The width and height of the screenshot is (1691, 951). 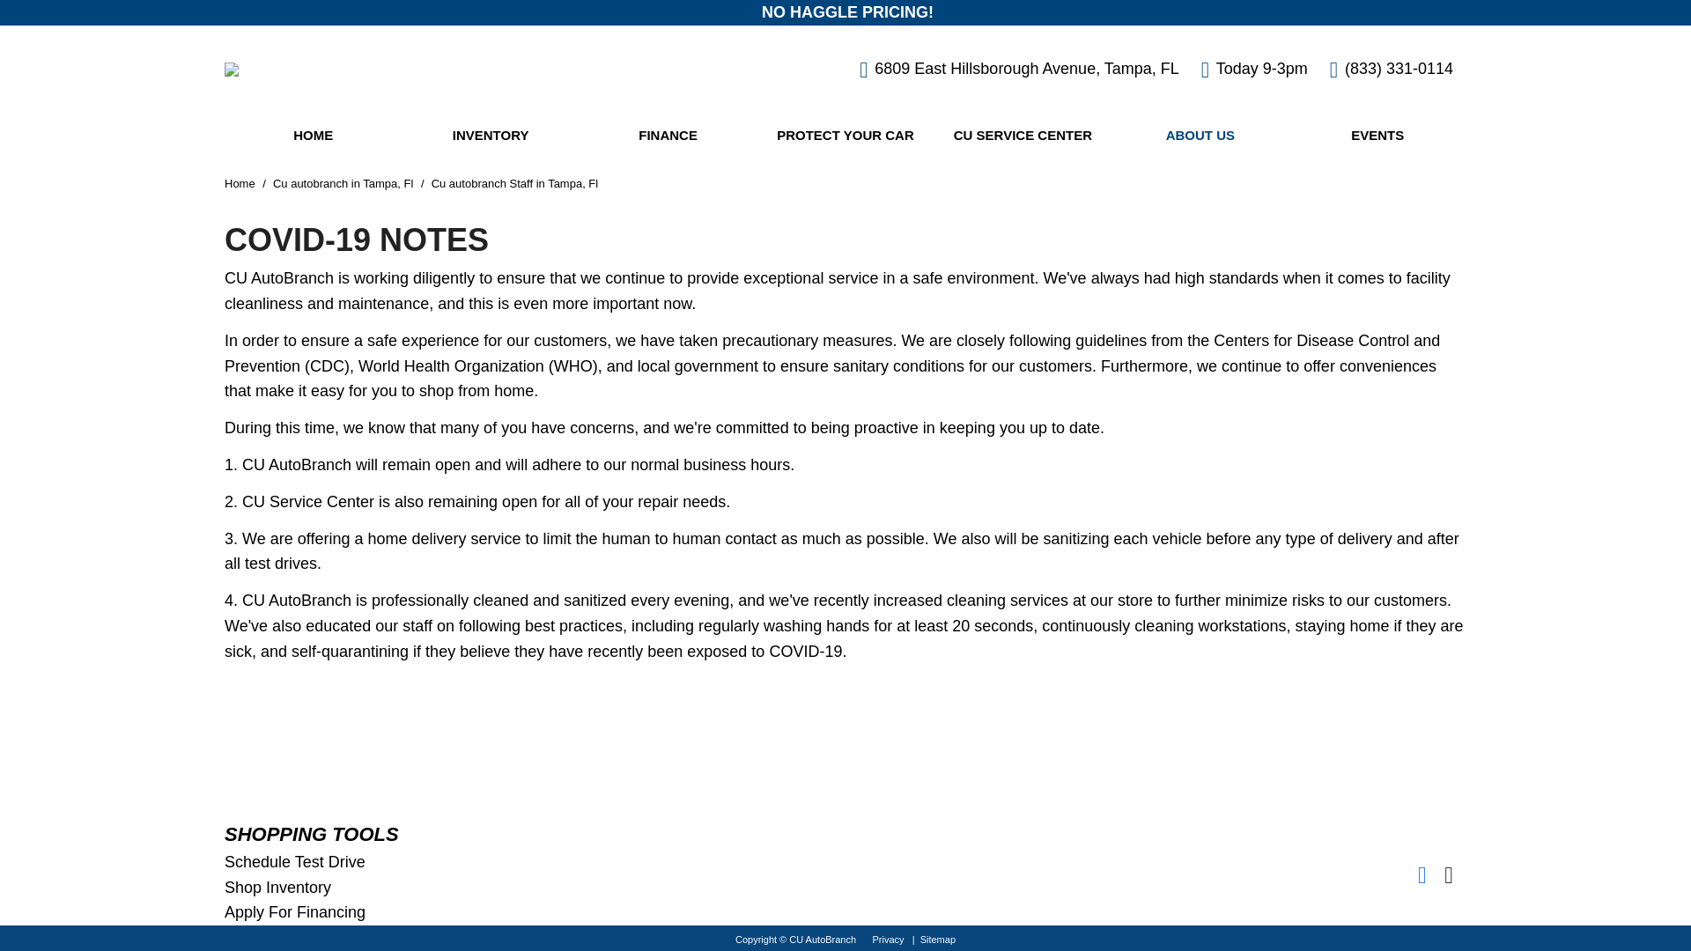 What do you see at coordinates (231, 70) in the screenshot?
I see `CU AutoBranch` at bounding box center [231, 70].